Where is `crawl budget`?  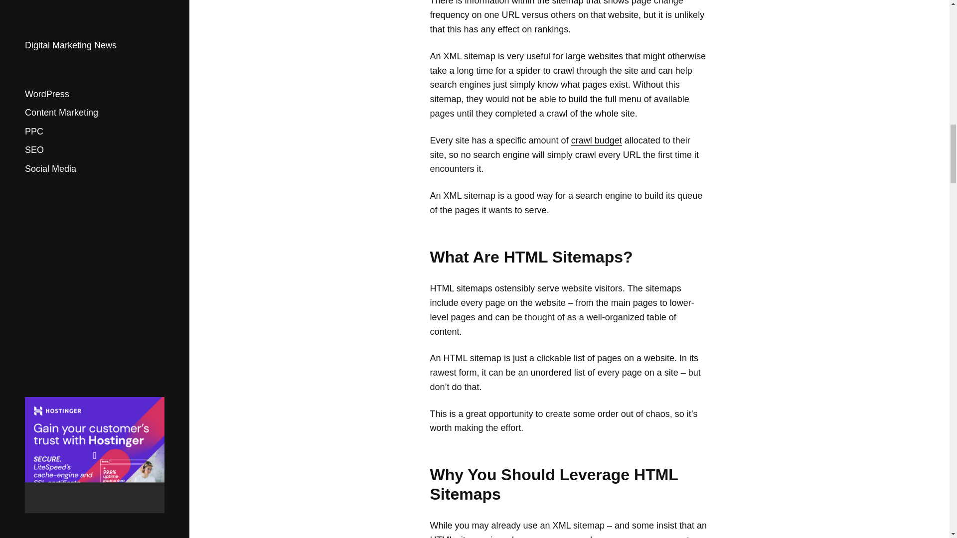
crawl budget is located at coordinates (597, 140).